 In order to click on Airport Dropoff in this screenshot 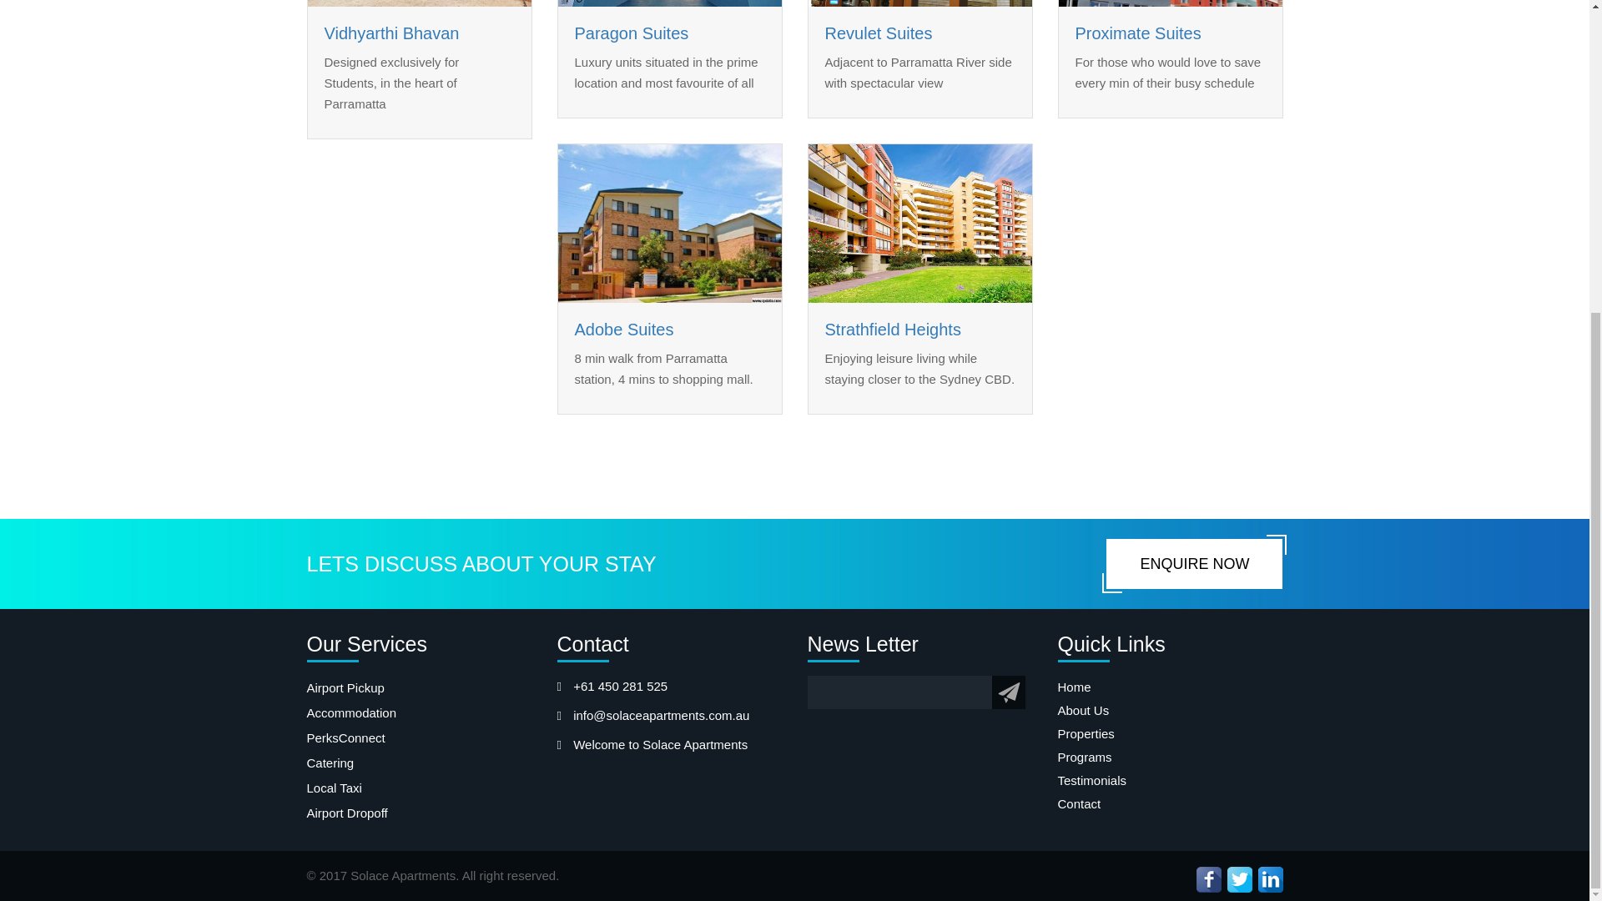, I will do `click(419, 813)`.